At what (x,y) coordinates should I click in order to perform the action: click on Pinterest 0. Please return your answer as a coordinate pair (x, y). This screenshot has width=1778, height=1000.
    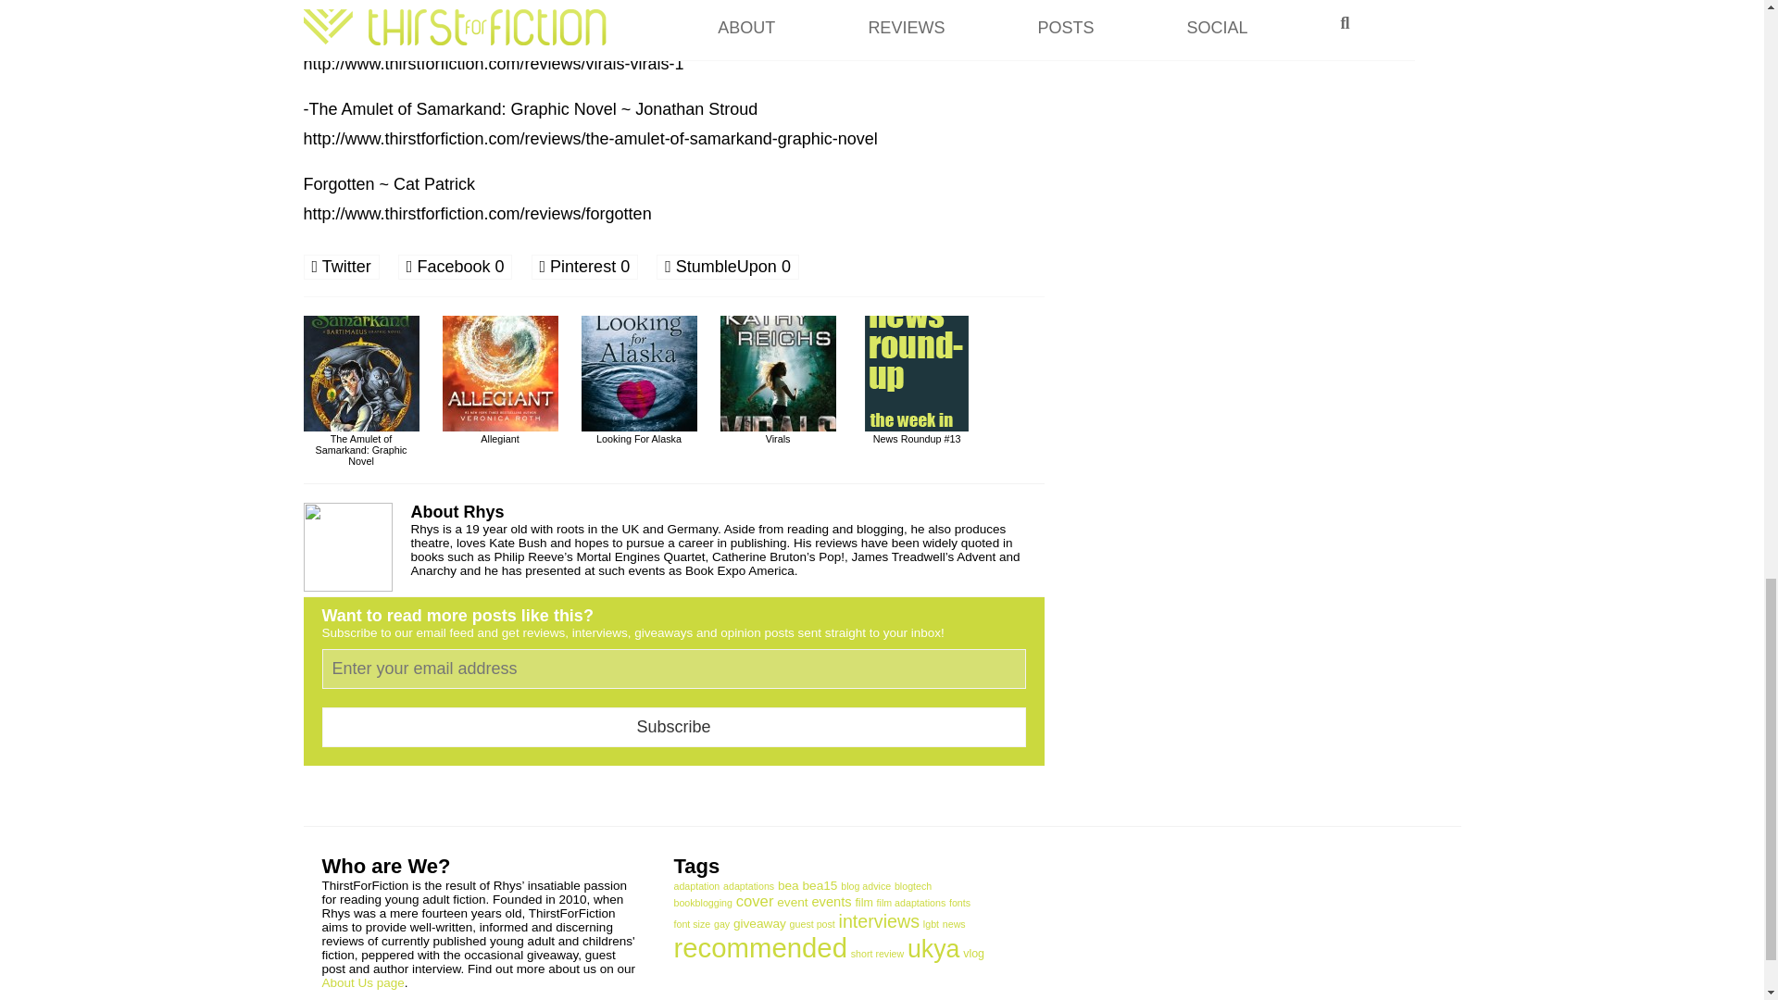
    Looking at the image, I should click on (585, 267).